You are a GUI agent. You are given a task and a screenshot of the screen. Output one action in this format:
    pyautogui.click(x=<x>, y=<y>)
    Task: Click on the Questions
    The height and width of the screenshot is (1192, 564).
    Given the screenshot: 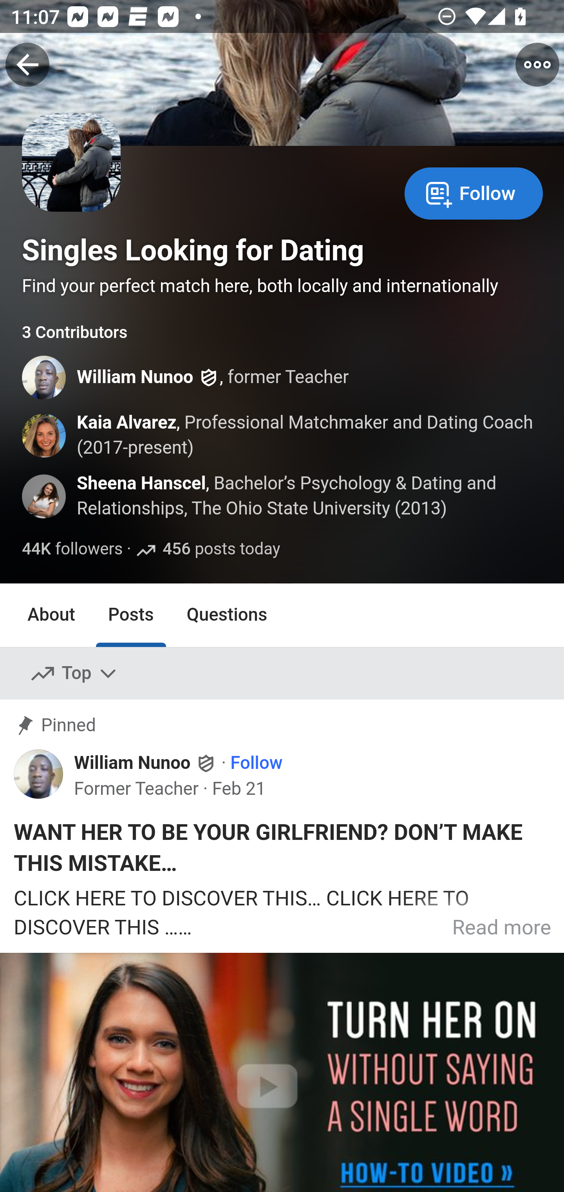 What is the action you would take?
    pyautogui.click(x=227, y=614)
    